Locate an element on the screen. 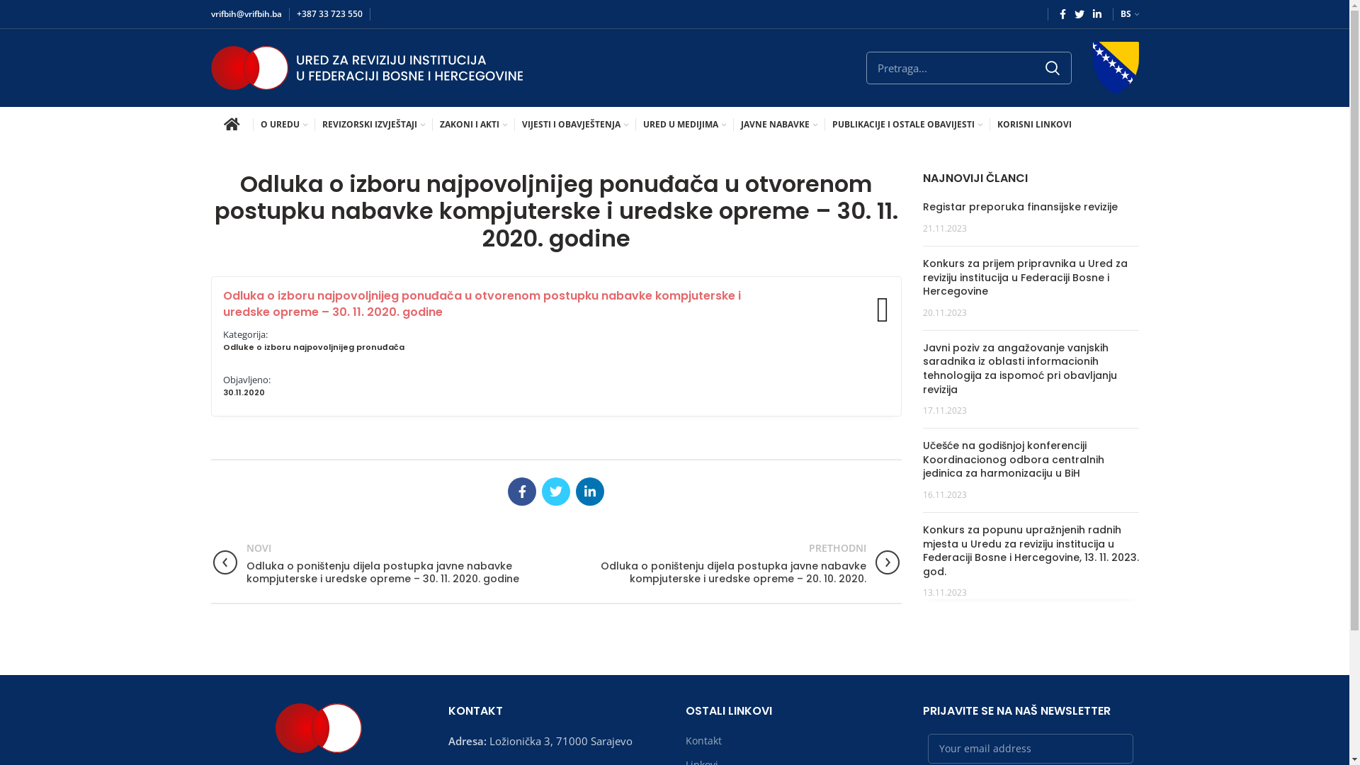 The width and height of the screenshot is (1360, 765). Facebook is located at coordinates (522, 492).